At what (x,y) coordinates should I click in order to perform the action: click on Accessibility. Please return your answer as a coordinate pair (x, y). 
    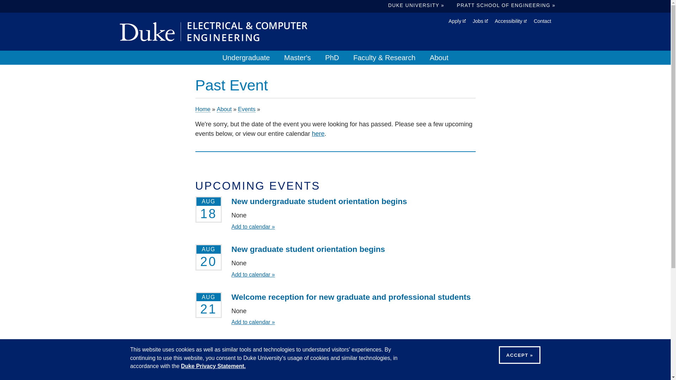
    Looking at the image, I should click on (511, 21).